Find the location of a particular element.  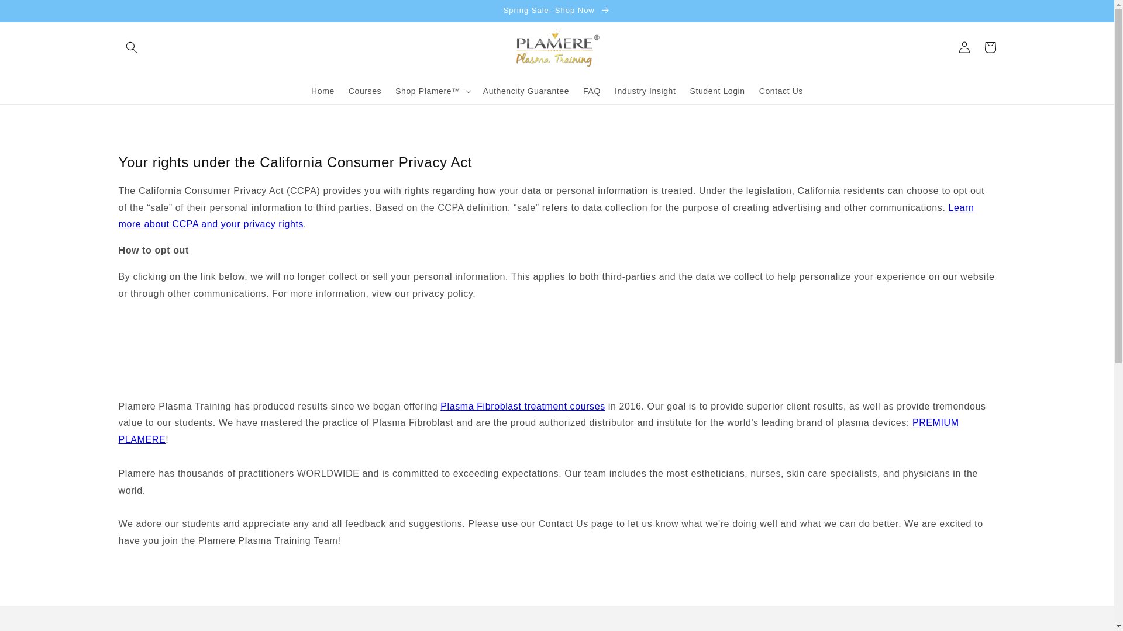

Plamere Plasma Pen Online Training Course is located at coordinates (522, 406).